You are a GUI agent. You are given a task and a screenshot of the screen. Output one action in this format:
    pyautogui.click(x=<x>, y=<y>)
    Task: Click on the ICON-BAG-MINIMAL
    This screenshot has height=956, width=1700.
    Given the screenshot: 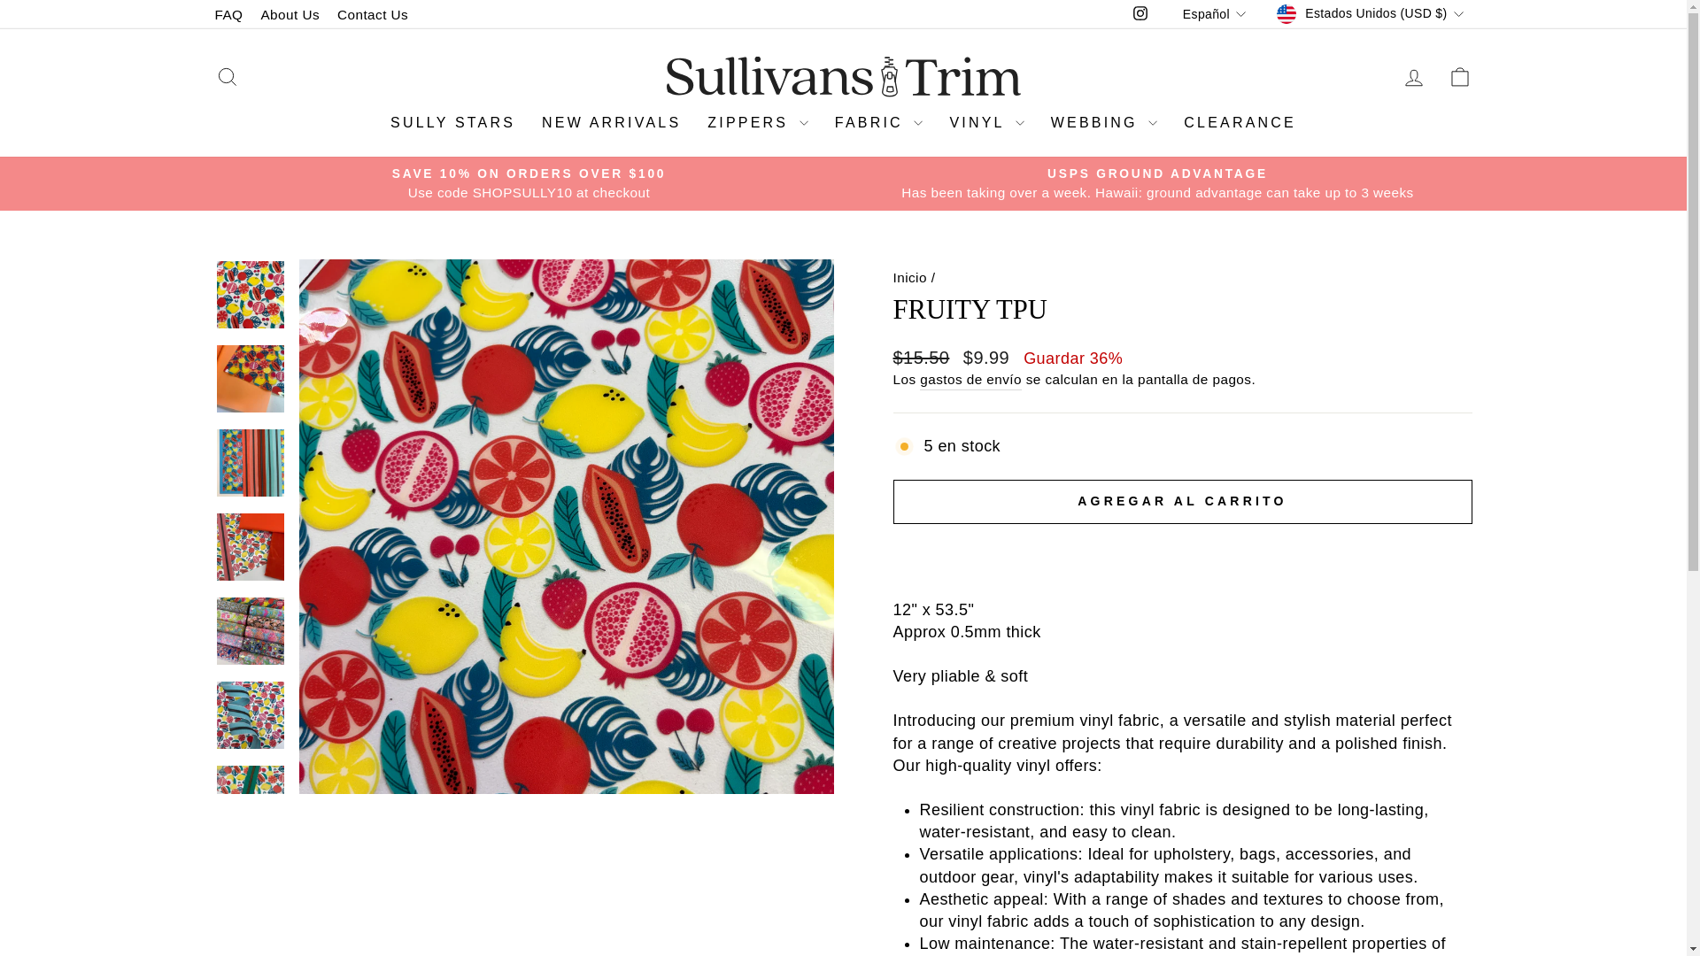 What is the action you would take?
    pyautogui.click(x=1459, y=77)
    